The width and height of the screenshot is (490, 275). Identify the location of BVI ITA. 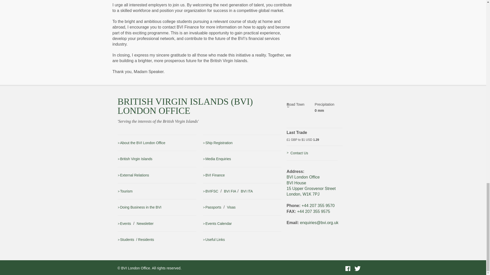
(247, 191).